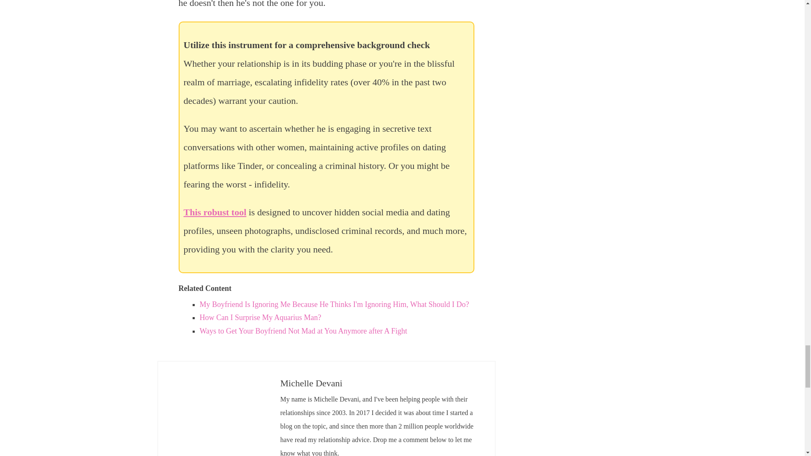 The height and width of the screenshot is (456, 811). What do you see at coordinates (260, 318) in the screenshot?
I see `How Can I Surprise My Aquarius Man?` at bounding box center [260, 318].